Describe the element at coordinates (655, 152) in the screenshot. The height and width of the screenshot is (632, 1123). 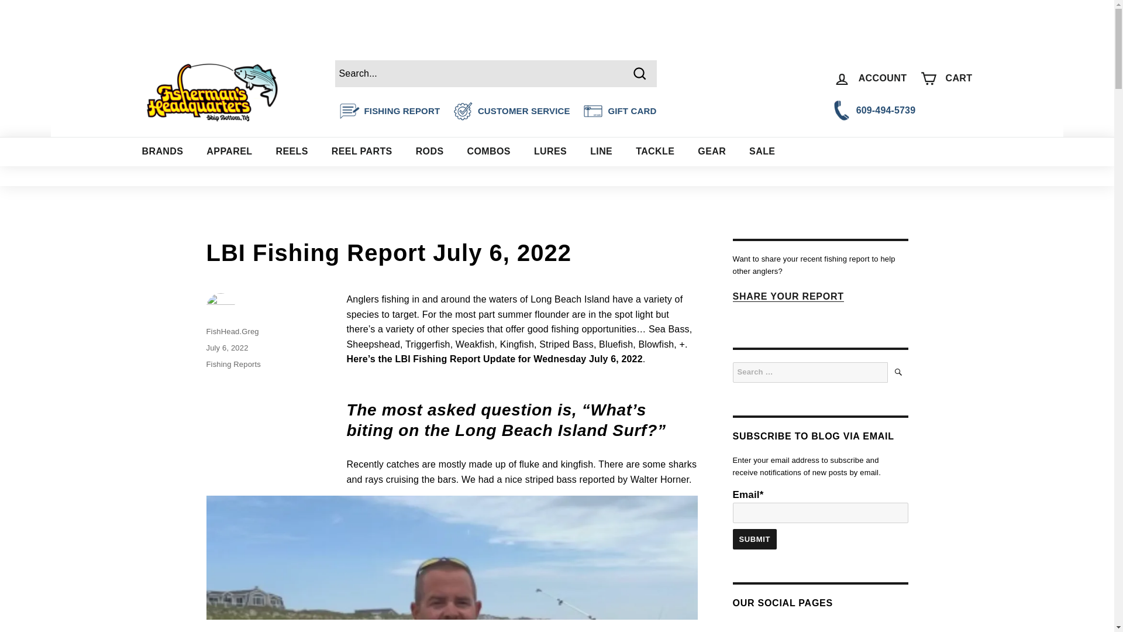
I see `Tackle` at that location.